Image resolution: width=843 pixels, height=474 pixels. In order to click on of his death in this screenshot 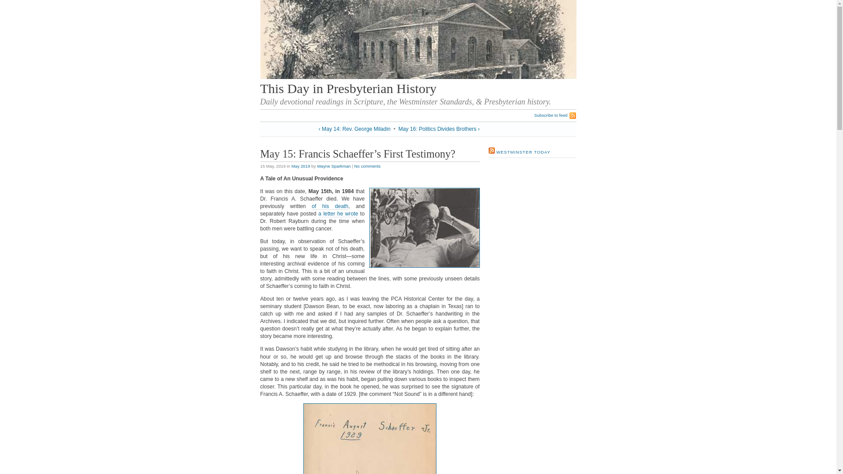, I will do `click(330, 206)`.